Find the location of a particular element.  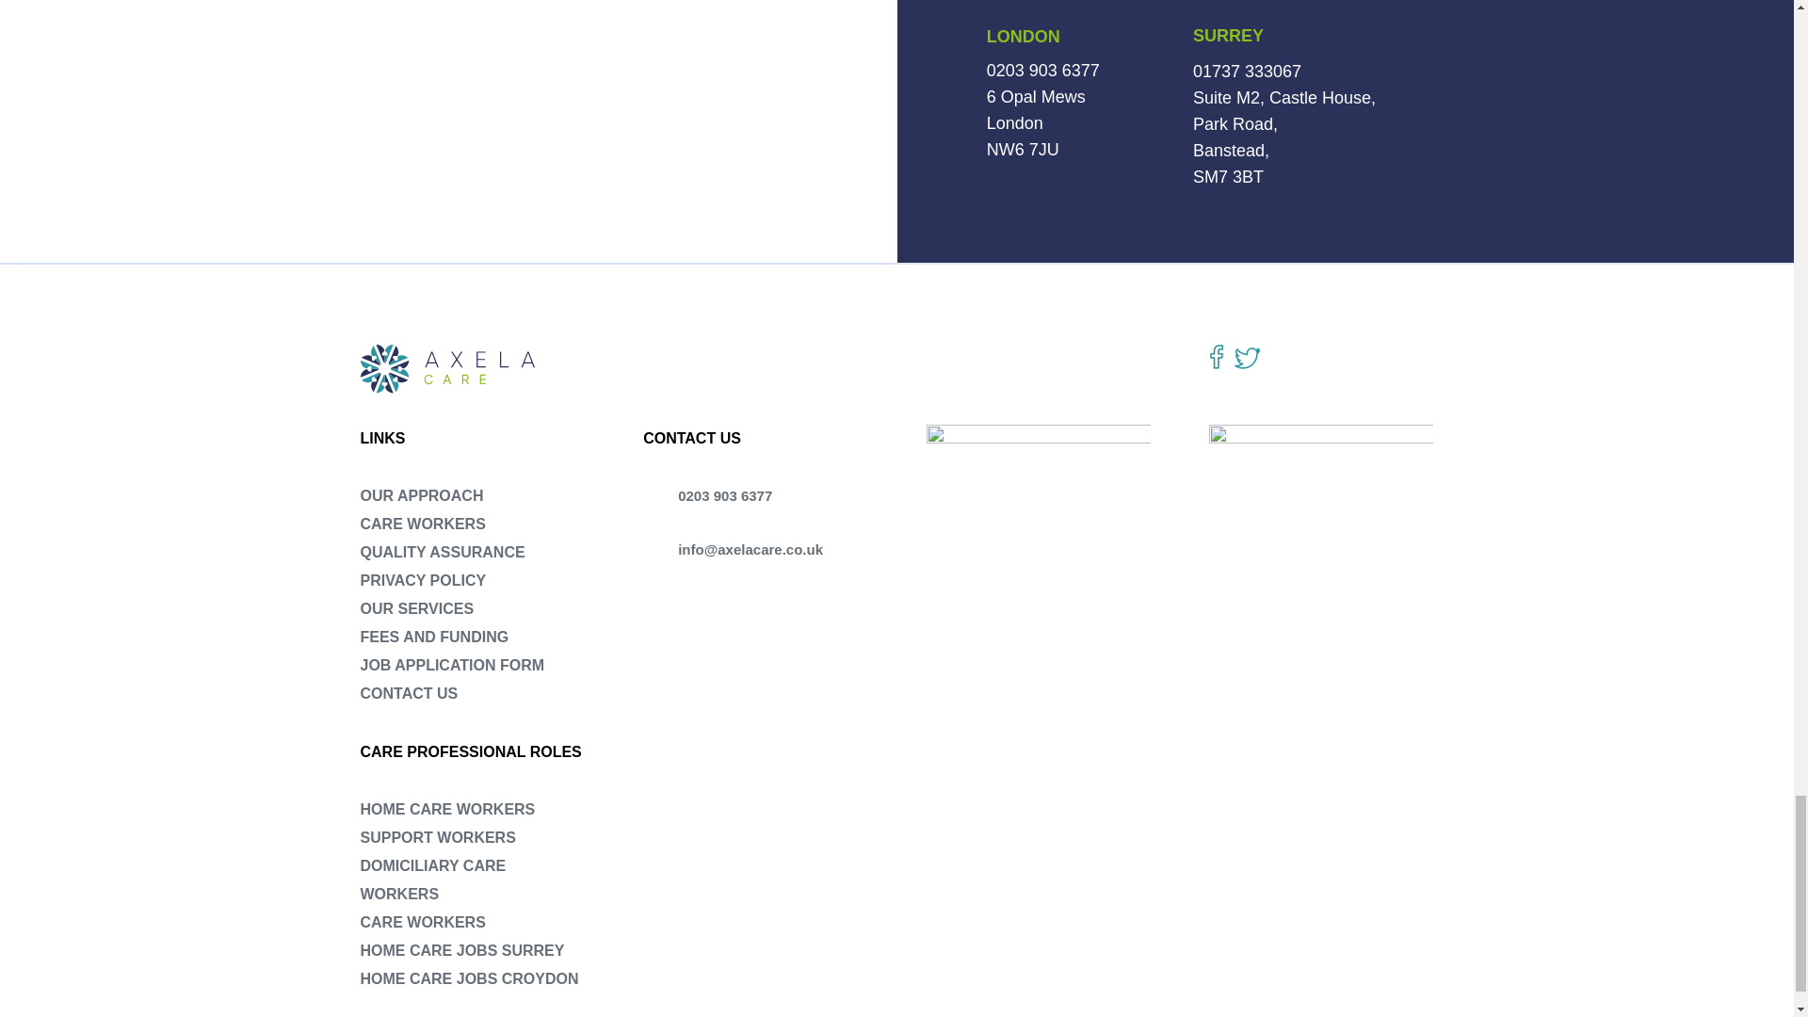

logo3 is located at coordinates (1321, 524).